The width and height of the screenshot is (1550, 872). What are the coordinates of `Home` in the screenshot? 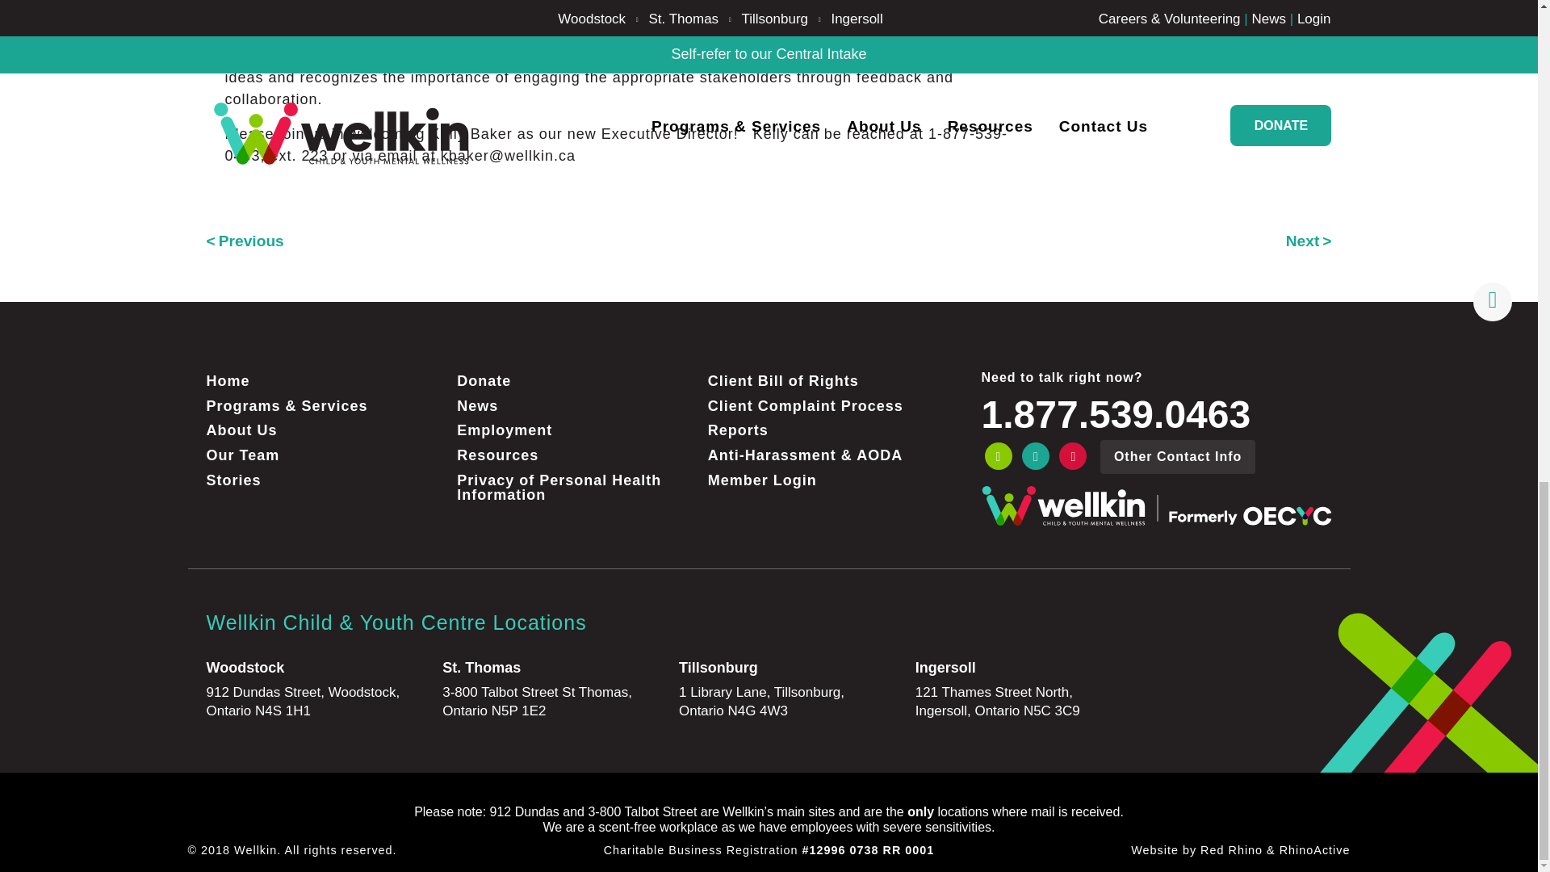 It's located at (325, 380).